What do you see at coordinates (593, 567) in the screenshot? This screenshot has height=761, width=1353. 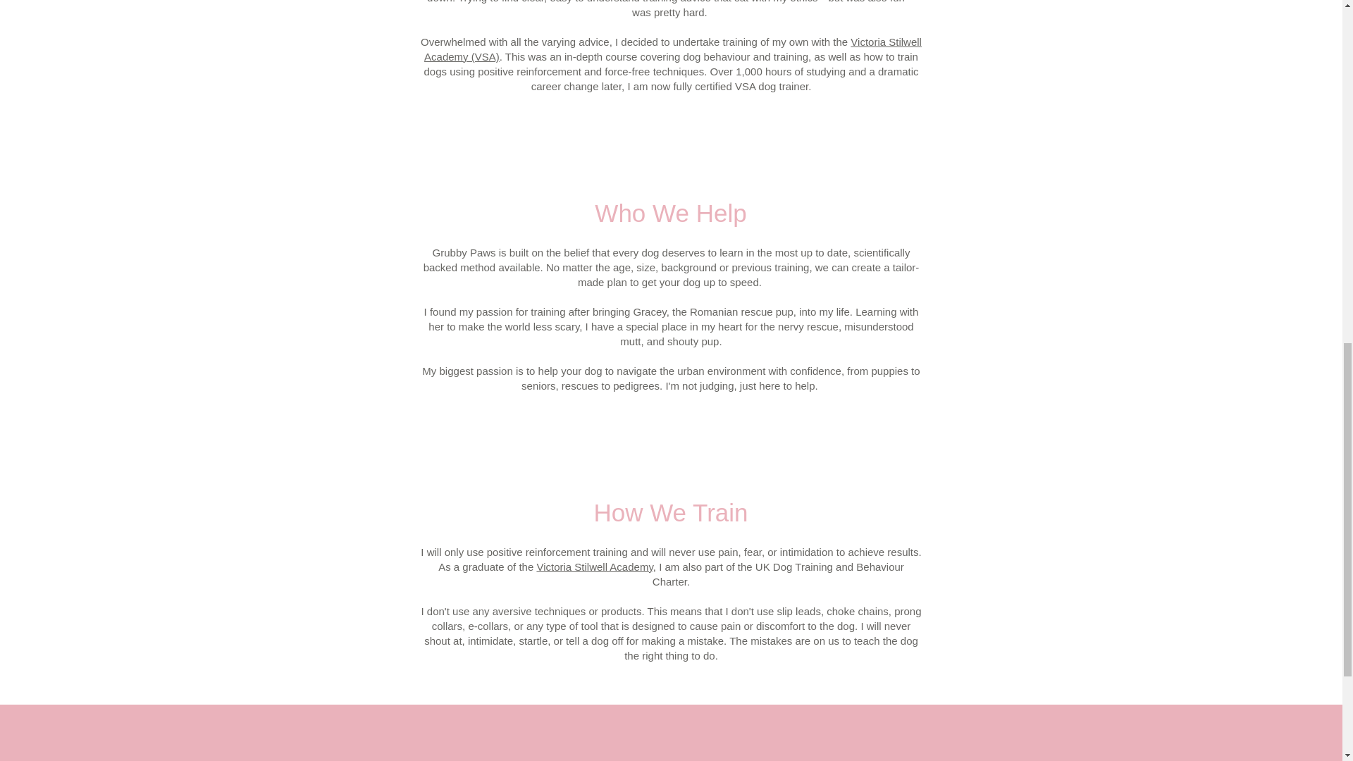 I see `Victoria Stilwell Academy` at bounding box center [593, 567].